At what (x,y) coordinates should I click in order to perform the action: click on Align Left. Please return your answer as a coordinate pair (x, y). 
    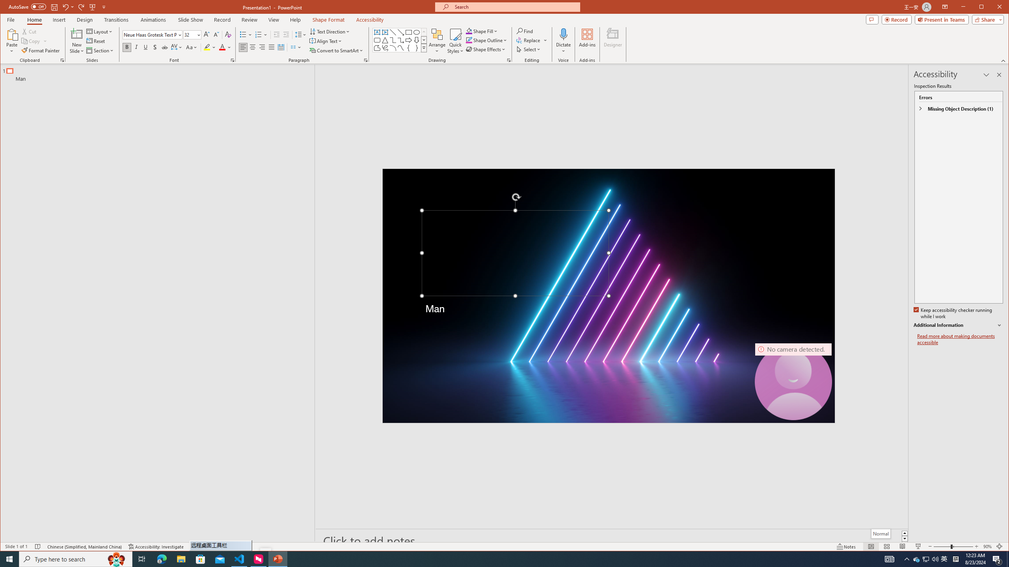
    Looking at the image, I should click on (243, 47).